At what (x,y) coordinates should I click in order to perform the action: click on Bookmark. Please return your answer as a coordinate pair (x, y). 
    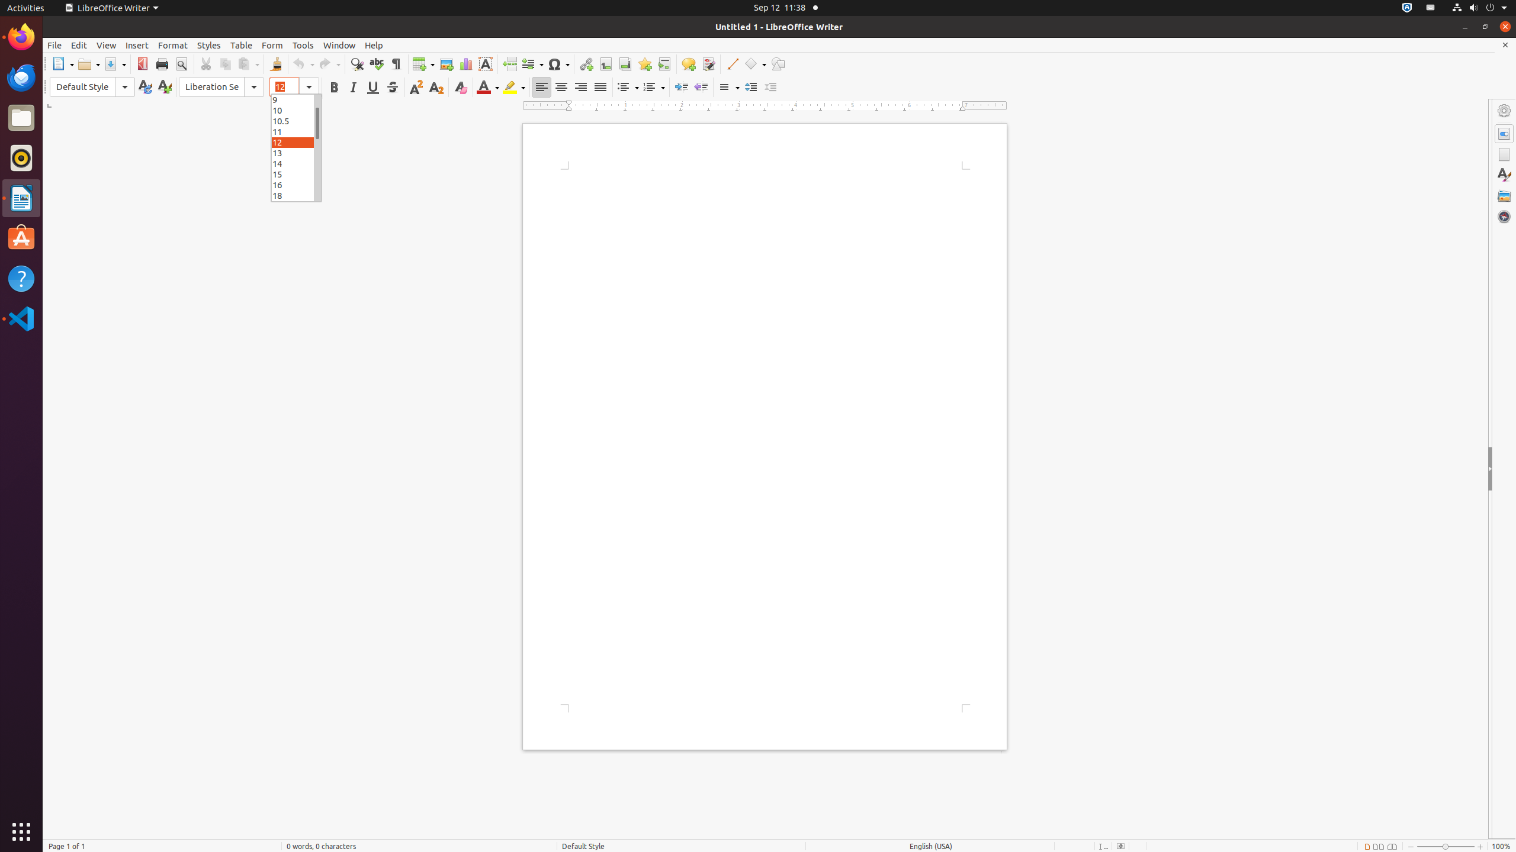
    Looking at the image, I should click on (644, 64).